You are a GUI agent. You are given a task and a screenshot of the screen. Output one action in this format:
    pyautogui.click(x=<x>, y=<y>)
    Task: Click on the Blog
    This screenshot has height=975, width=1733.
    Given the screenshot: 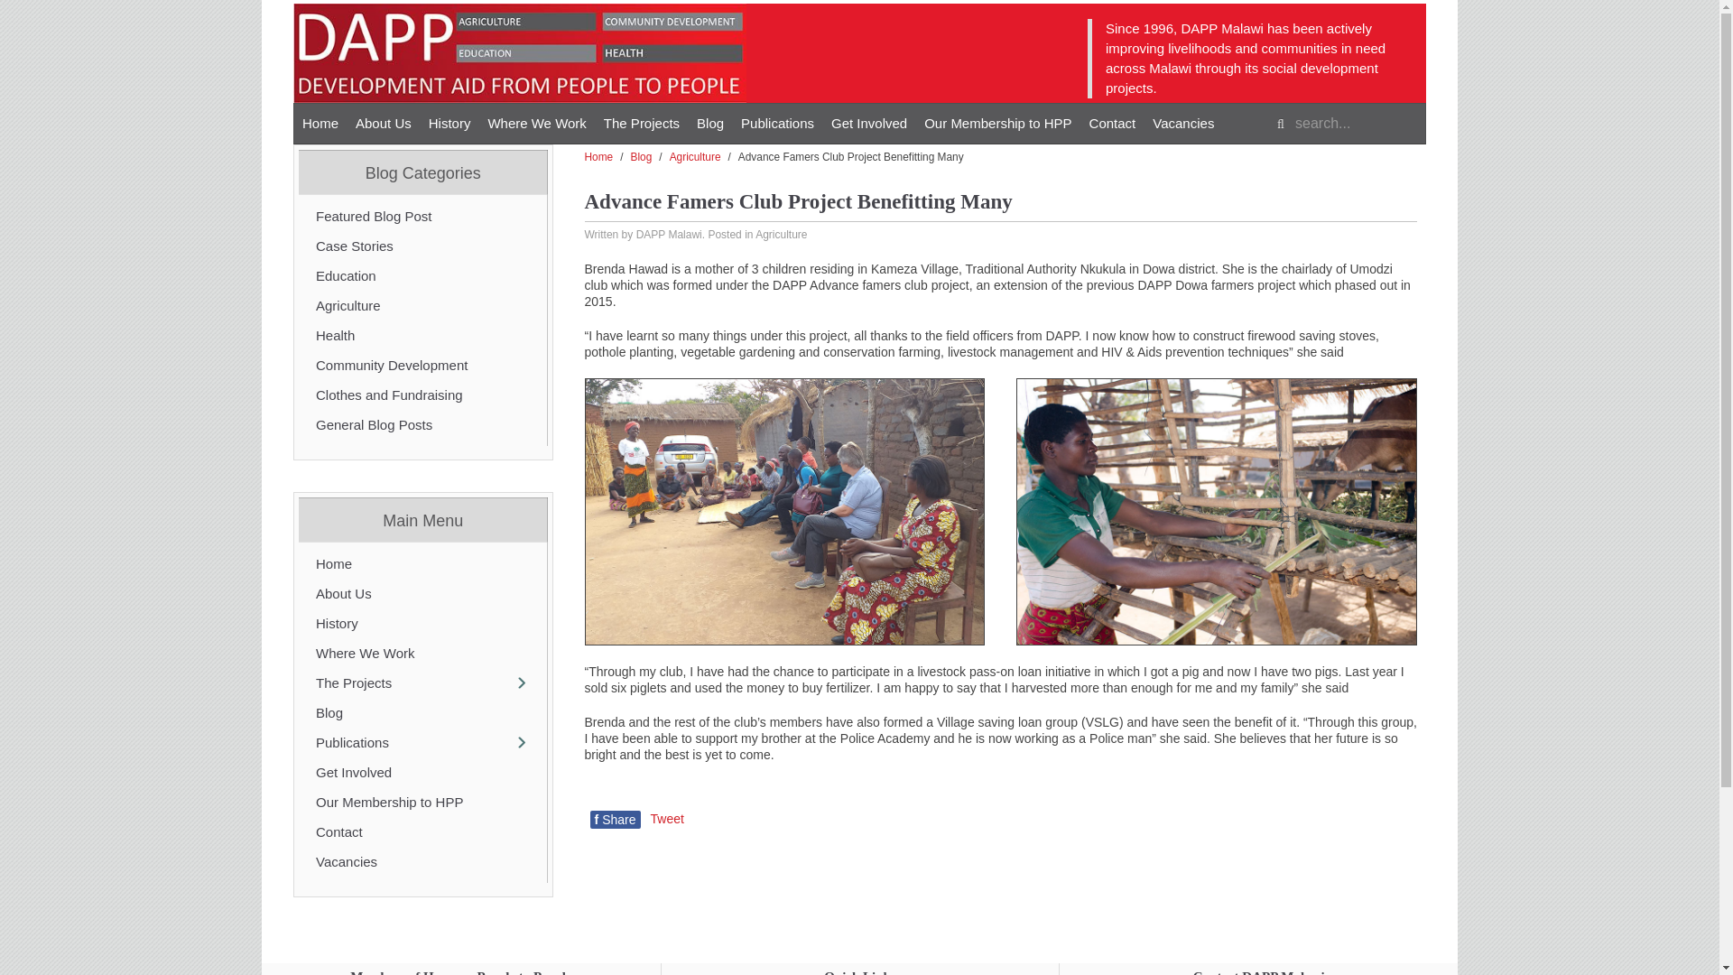 What is the action you would take?
    pyautogui.click(x=710, y=123)
    